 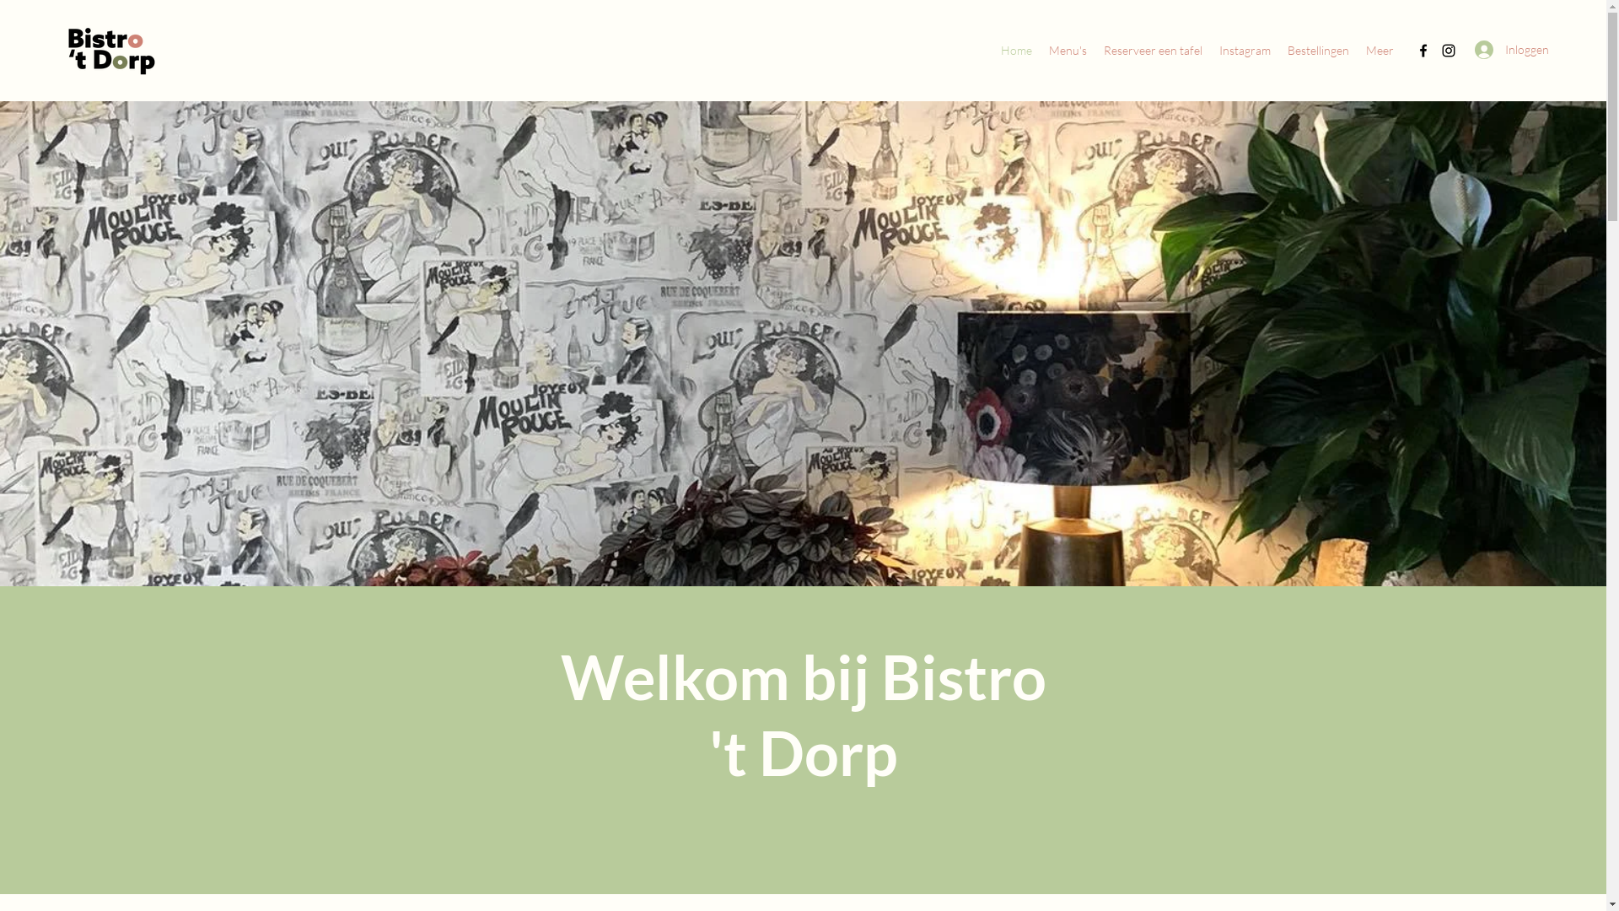 What do you see at coordinates (1017, 51) in the screenshot?
I see `Home` at bounding box center [1017, 51].